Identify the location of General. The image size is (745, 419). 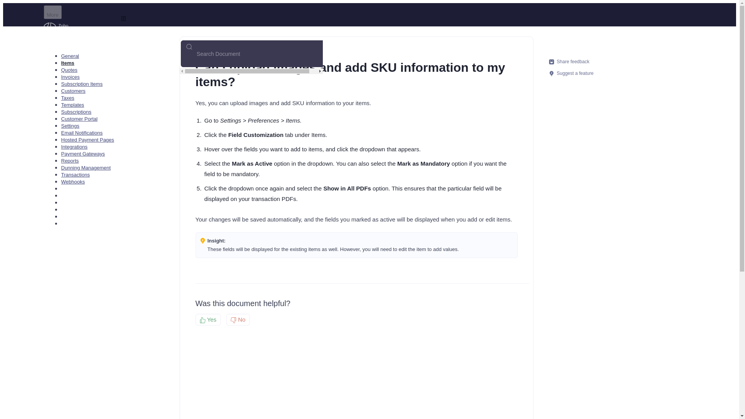
(70, 56).